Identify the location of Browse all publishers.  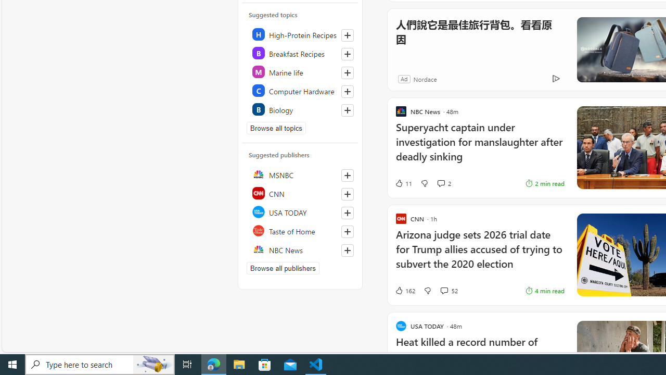
(283, 268).